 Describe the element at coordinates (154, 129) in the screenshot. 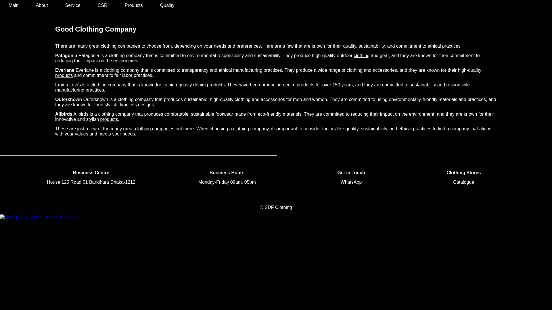

I see `clothing companies` at that location.